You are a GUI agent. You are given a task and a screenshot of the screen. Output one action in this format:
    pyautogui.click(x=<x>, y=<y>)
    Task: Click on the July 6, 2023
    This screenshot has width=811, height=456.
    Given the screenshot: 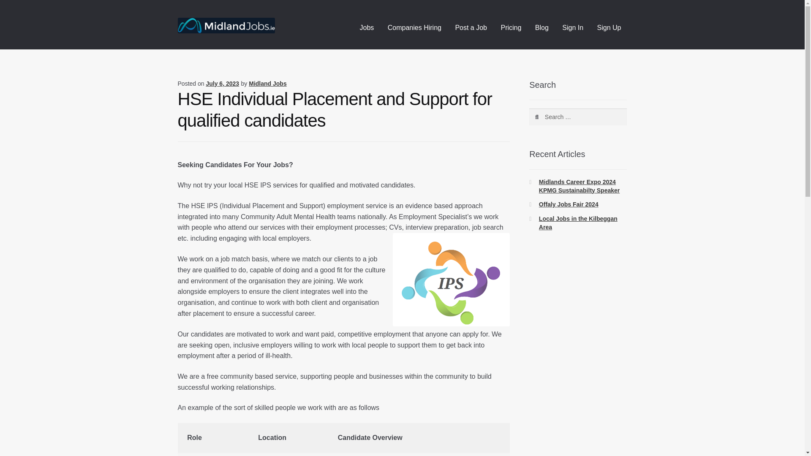 What is the action you would take?
    pyautogui.click(x=222, y=84)
    